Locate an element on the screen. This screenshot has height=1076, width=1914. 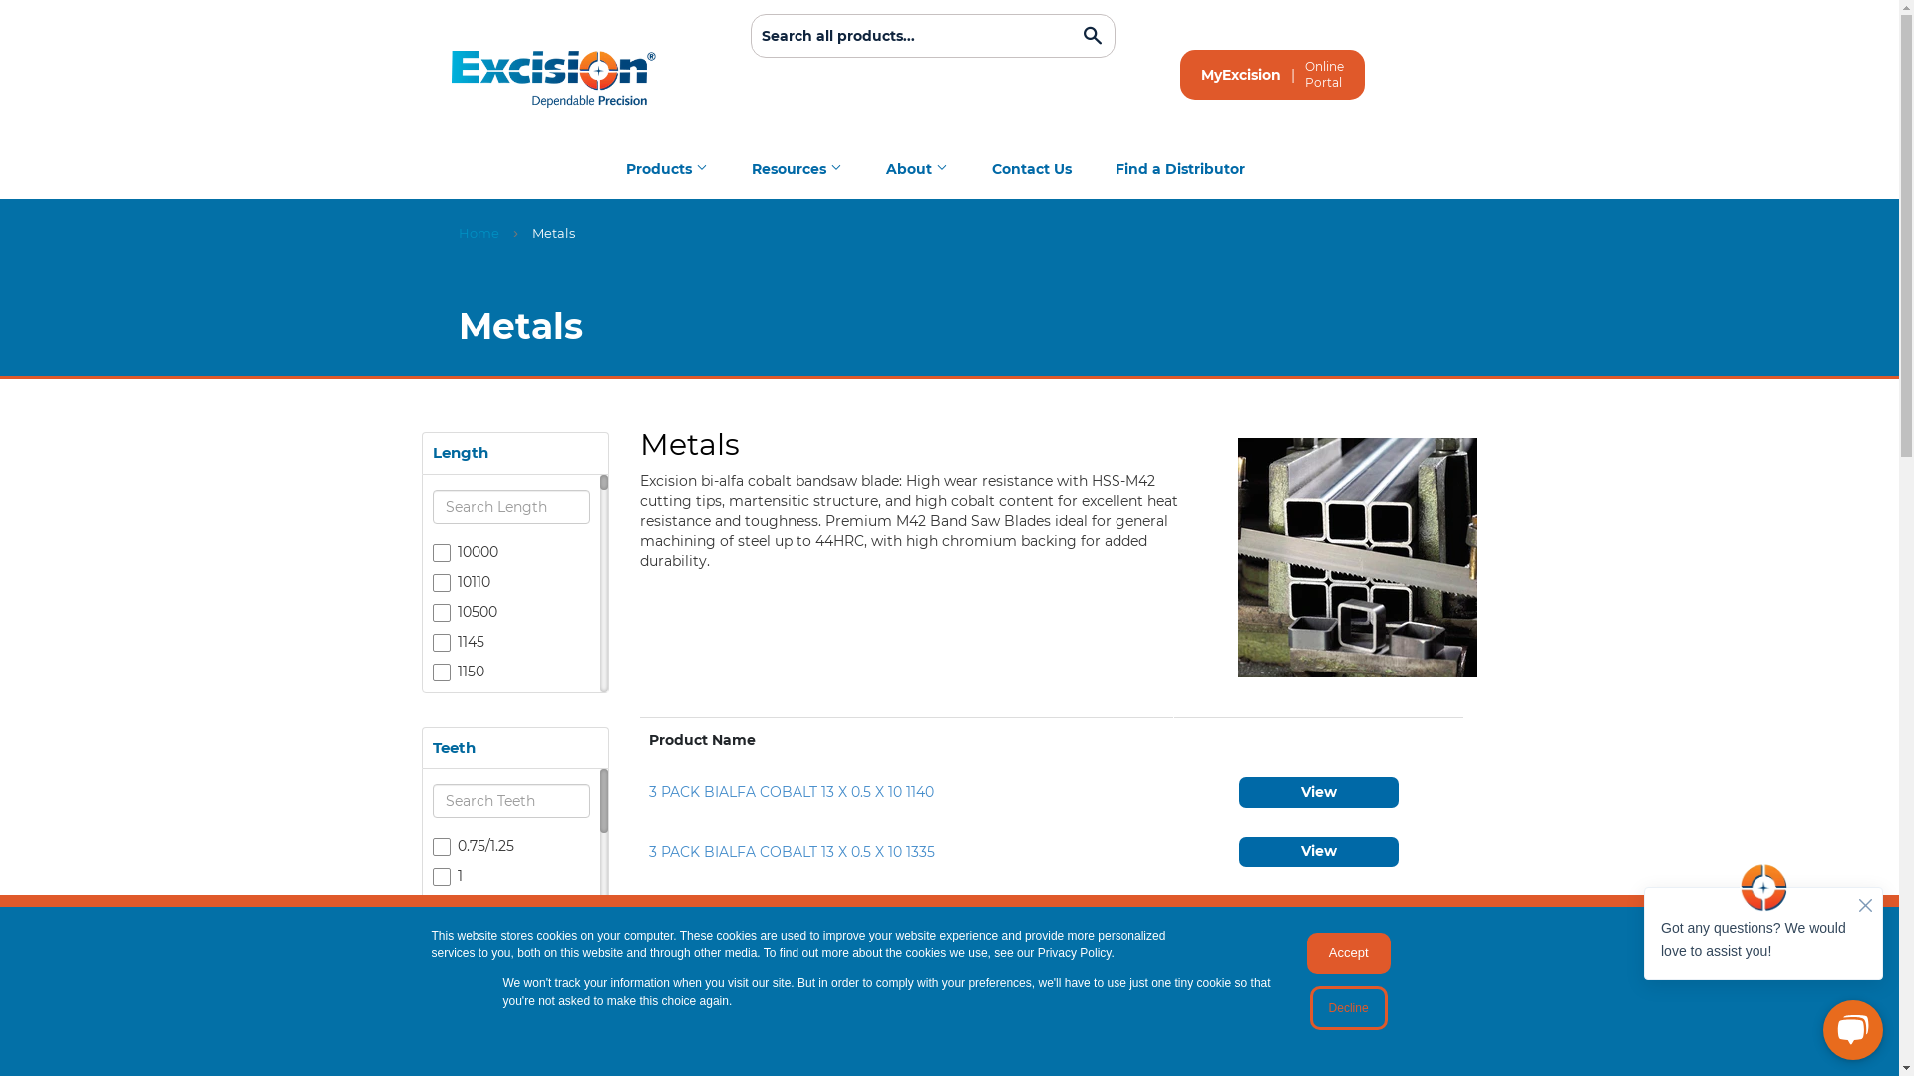
MyExcision
|
Online
Portal is located at coordinates (1272, 75).